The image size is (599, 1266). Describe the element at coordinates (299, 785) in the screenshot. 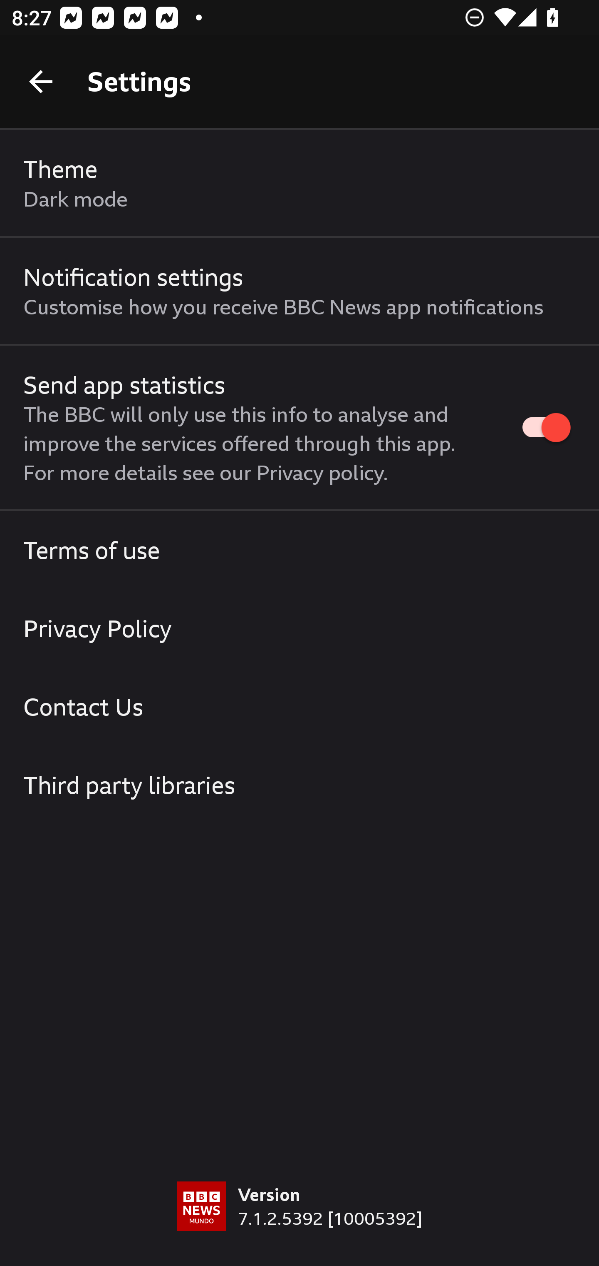

I see `Third party libraries` at that location.